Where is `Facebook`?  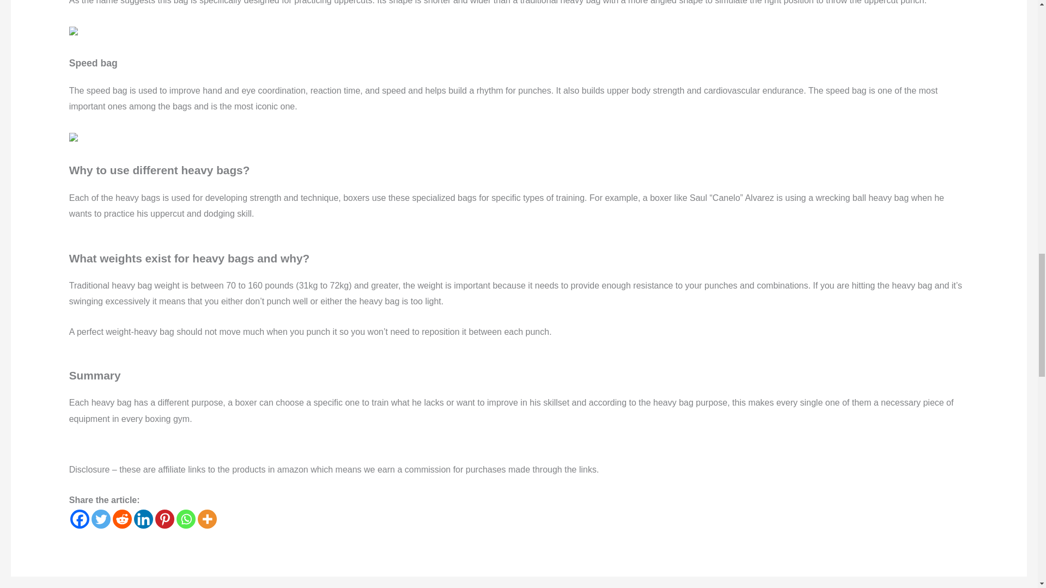 Facebook is located at coordinates (80, 519).